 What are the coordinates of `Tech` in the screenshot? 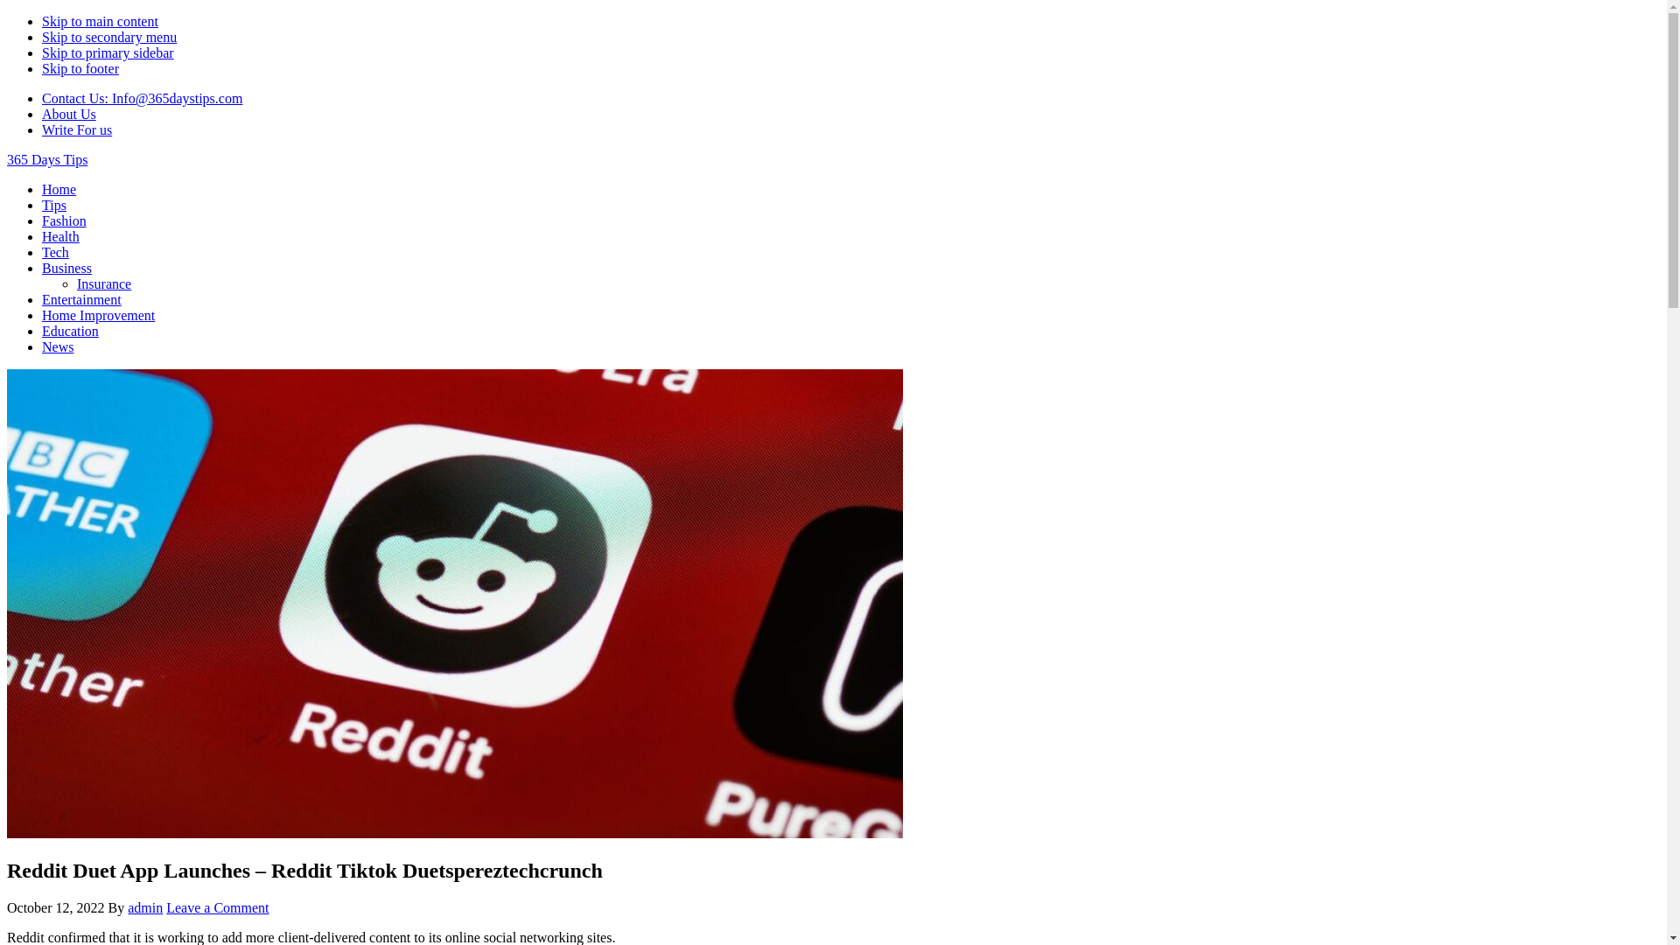 It's located at (56, 252).